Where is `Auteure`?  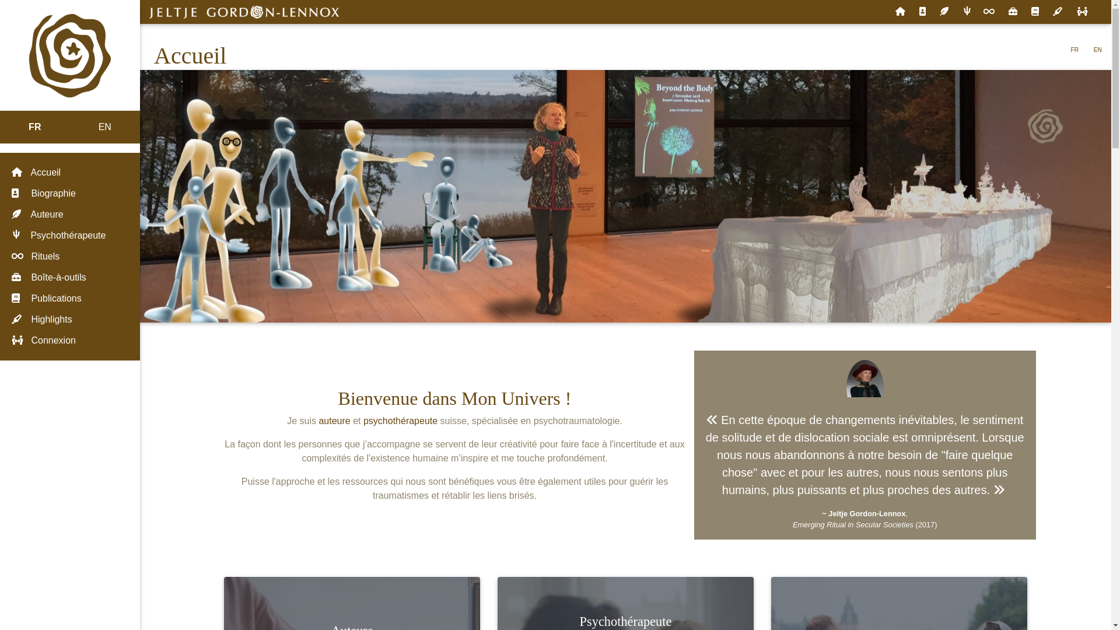 Auteure is located at coordinates (70, 215).